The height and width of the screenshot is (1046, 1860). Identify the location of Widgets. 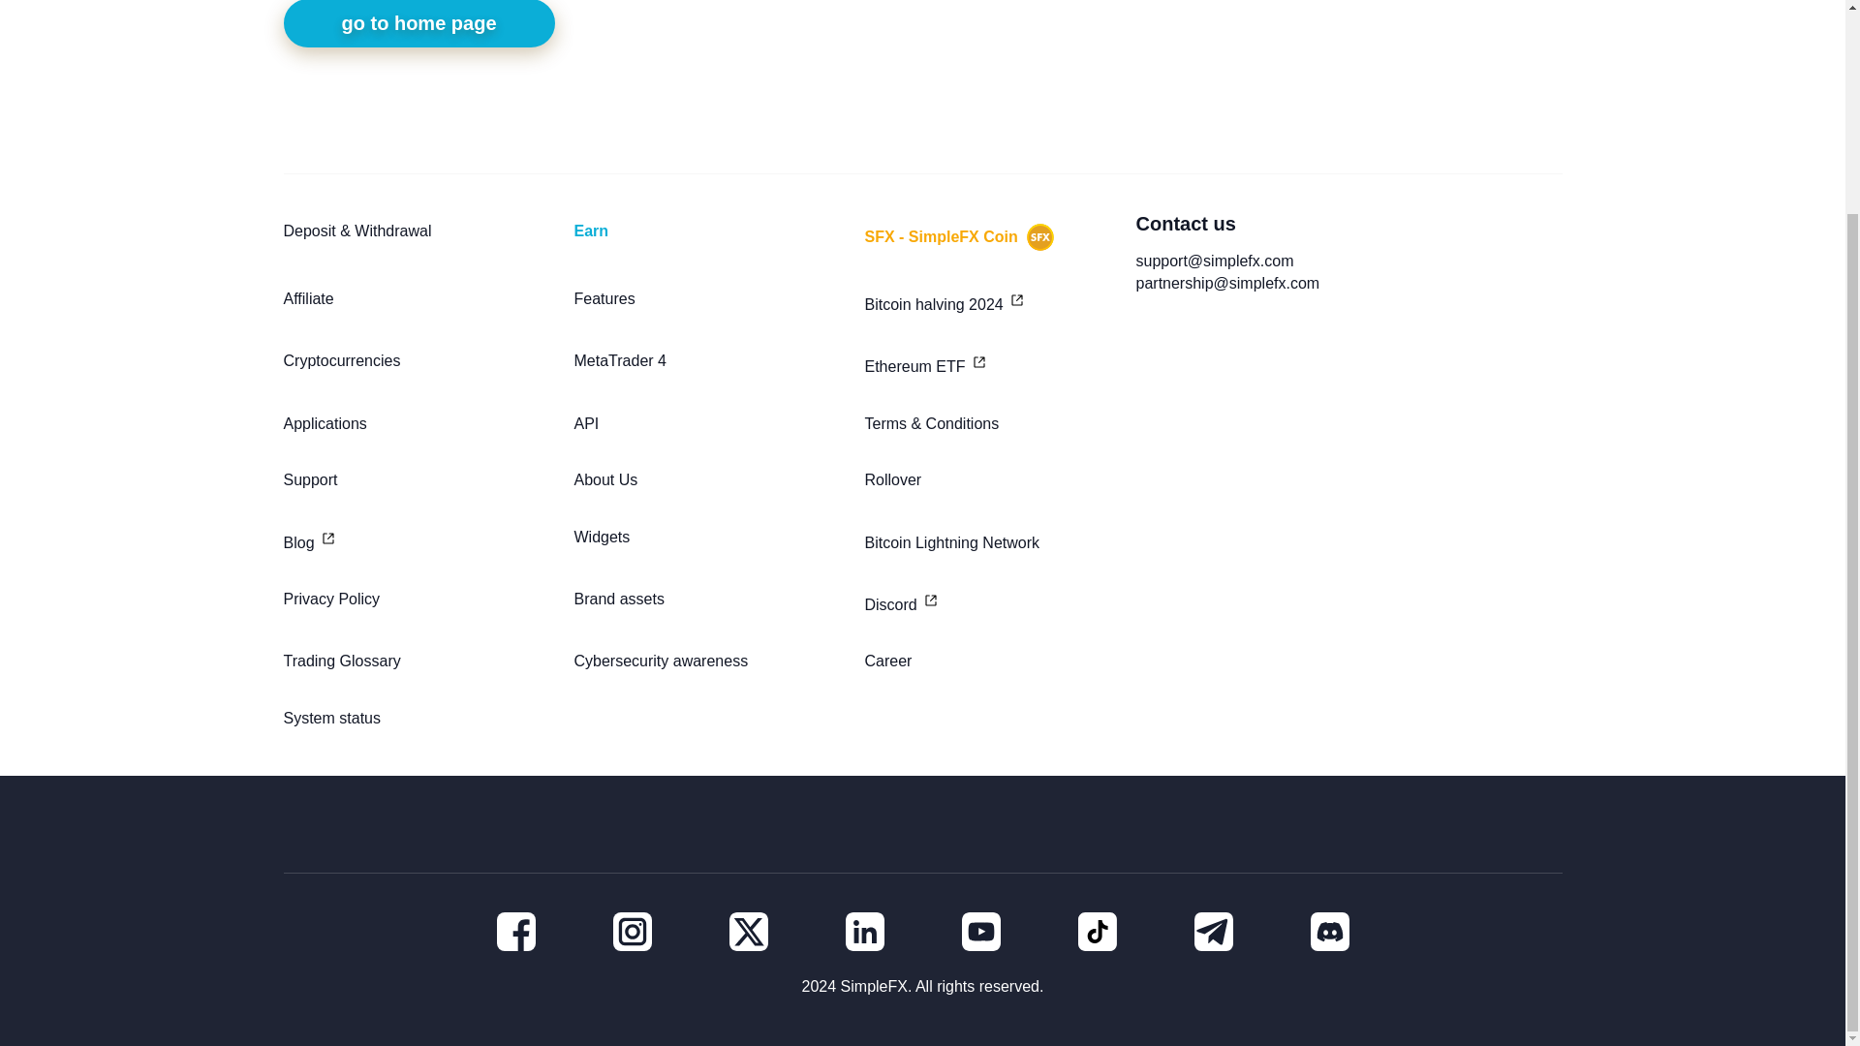
(708, 539).